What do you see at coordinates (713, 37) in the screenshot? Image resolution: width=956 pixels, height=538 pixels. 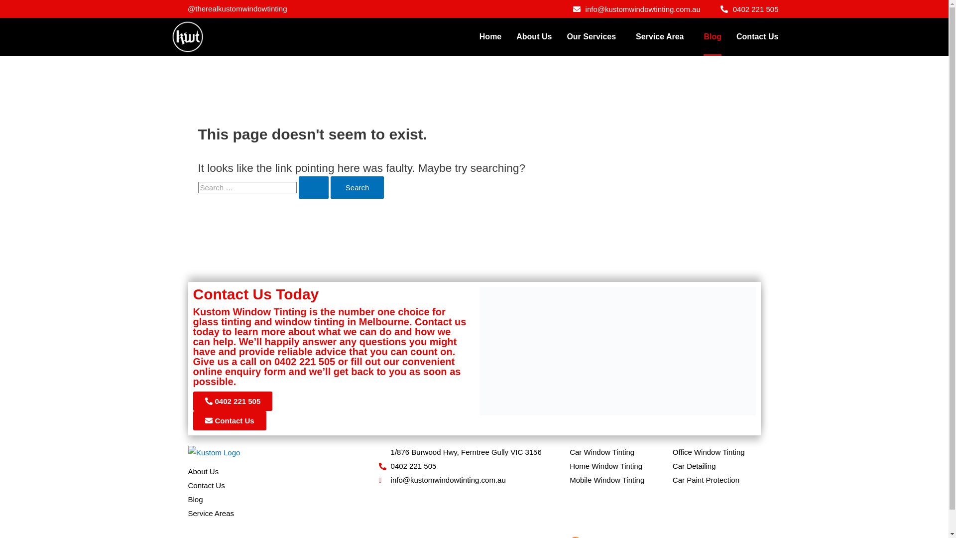 I see `Blog` at bounding box center [713, 37].